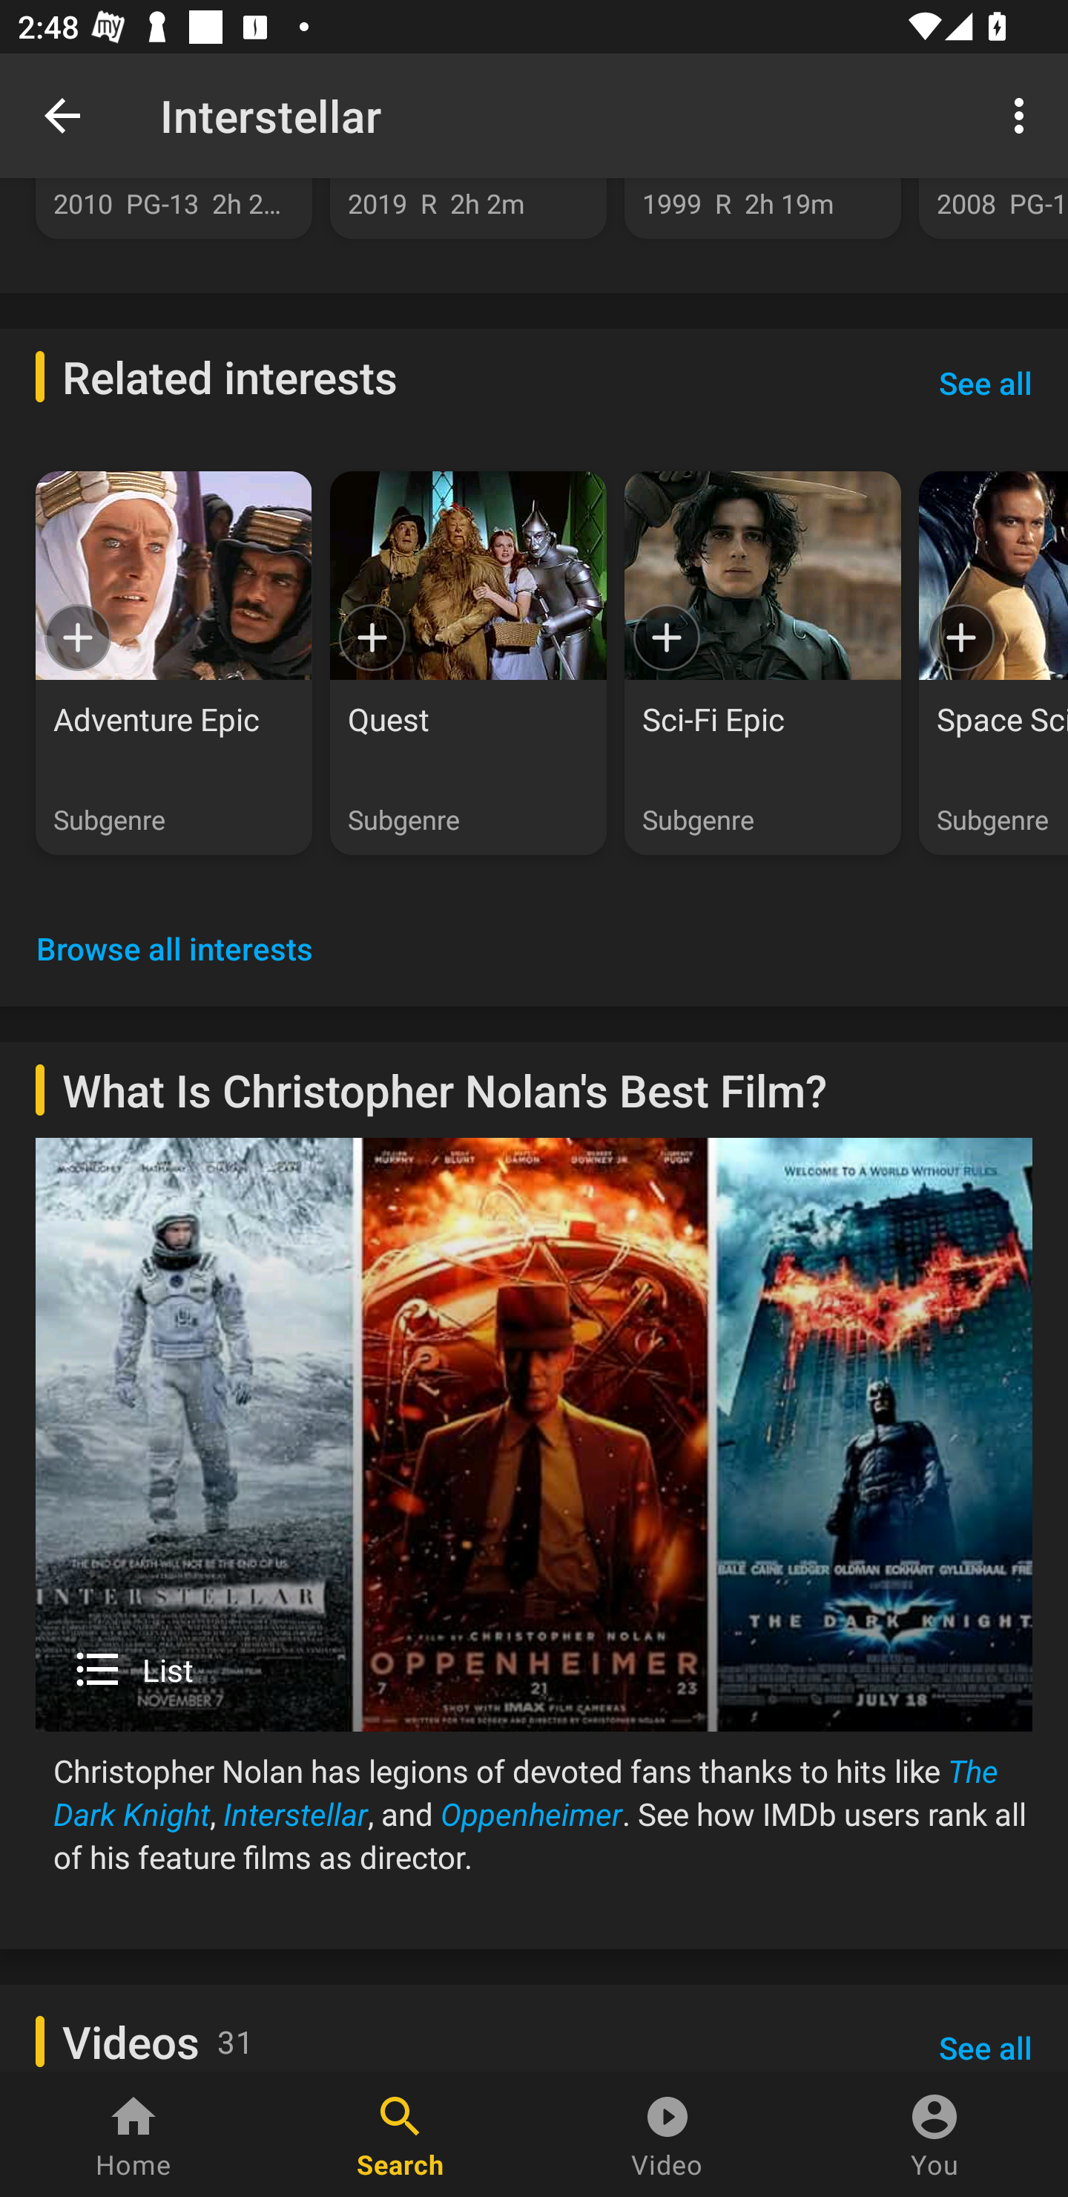 Image resolution: width=1068 pixels, height=2197 pixels. What do you see at coordinates (1023, 114) in the screenshot?
I see `More options` at bounding box center [1023, 114].